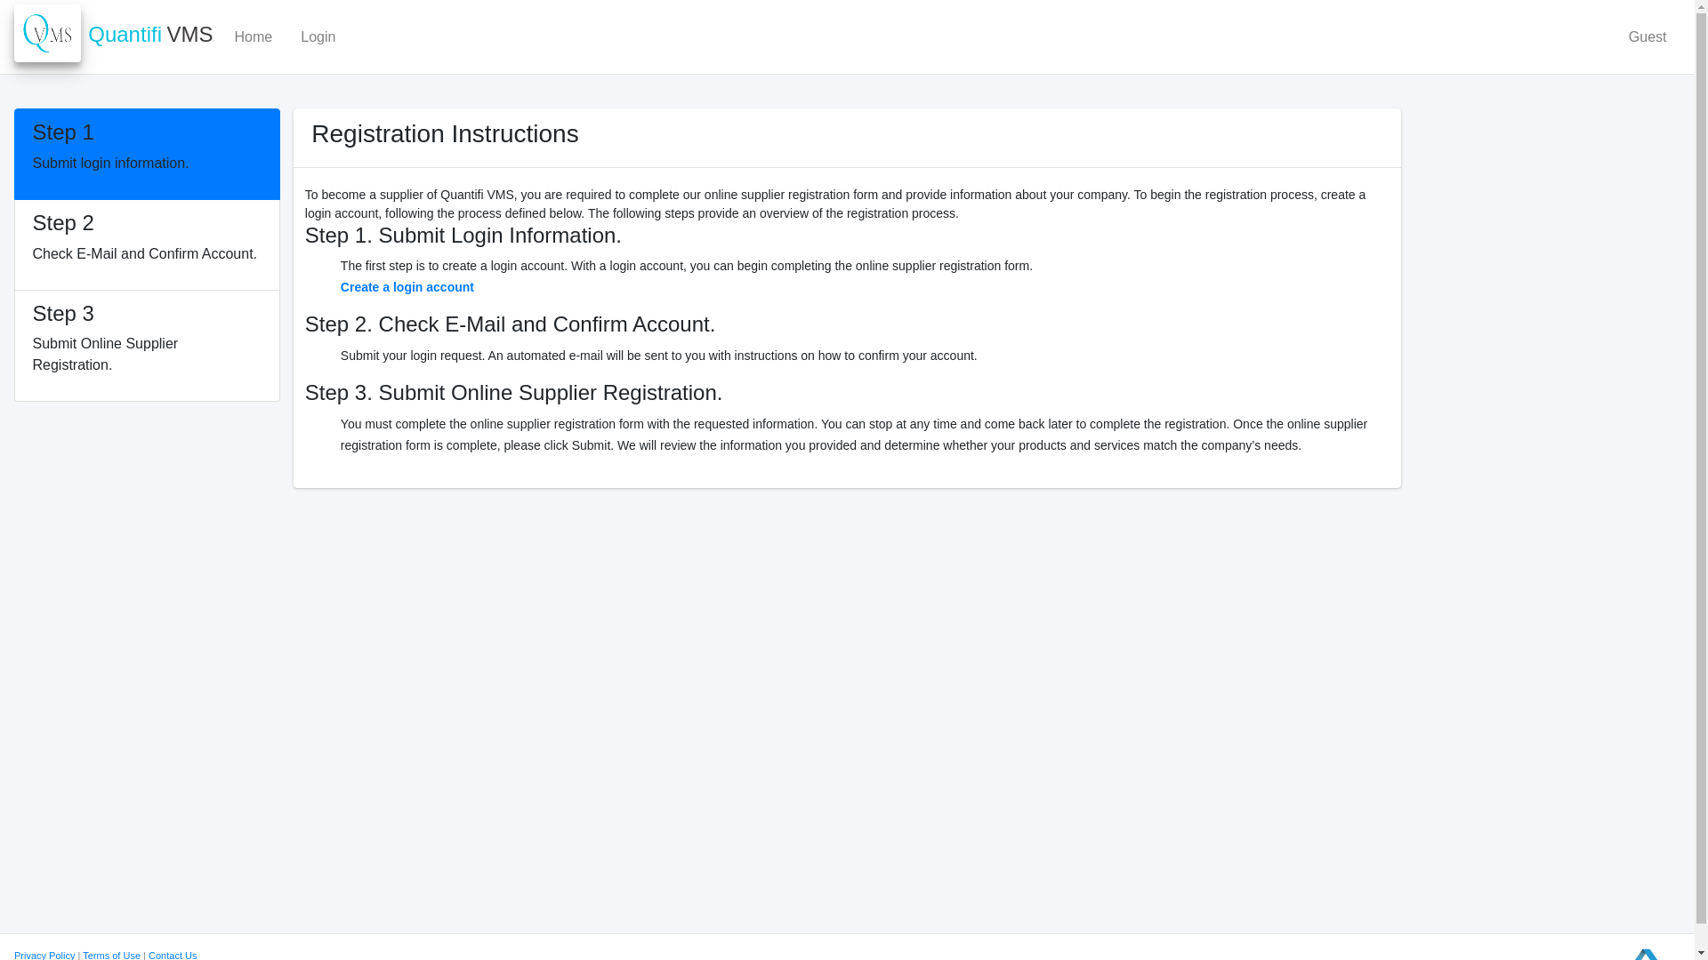  What do you see at coordinates (110, 955) in the screenshot?
I see `Guest` at bounding box center [110, 955].